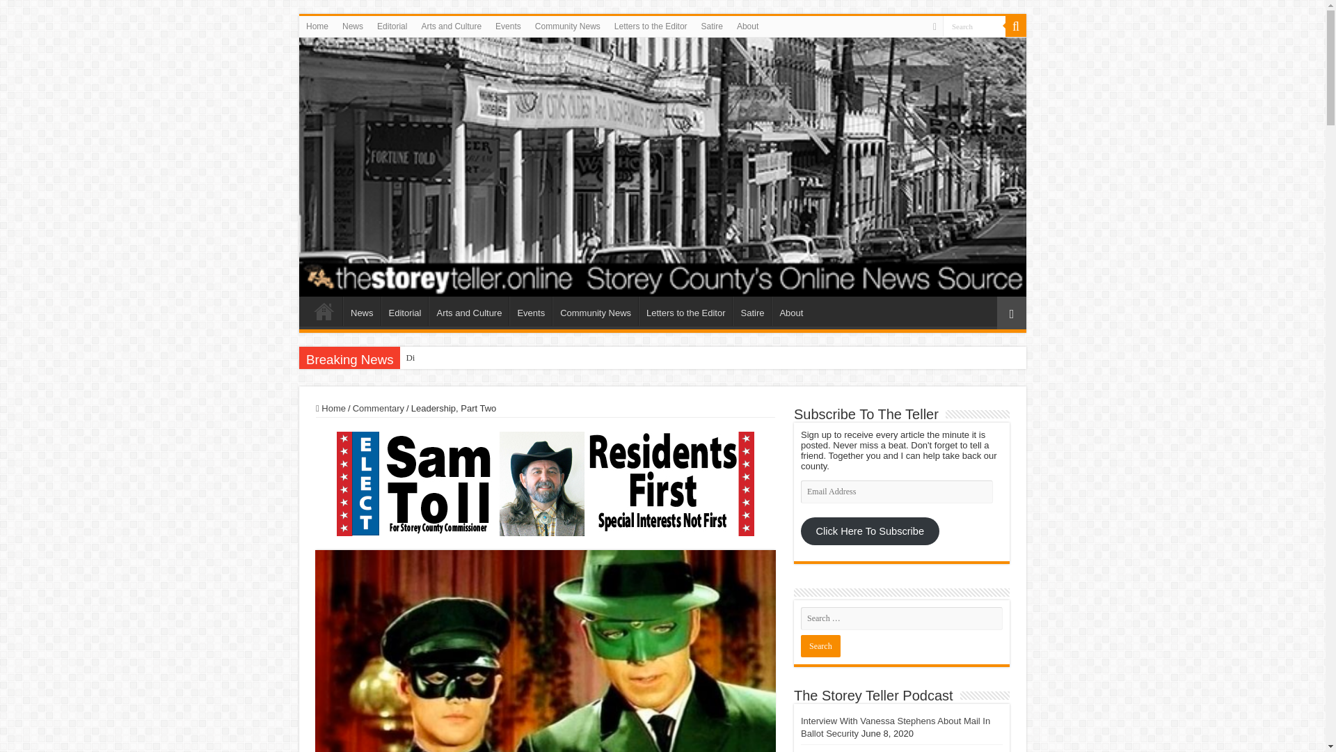  Describe the element at coordinates (651, 26) in the screenshot. I see `Letters to the Editor` at that location.